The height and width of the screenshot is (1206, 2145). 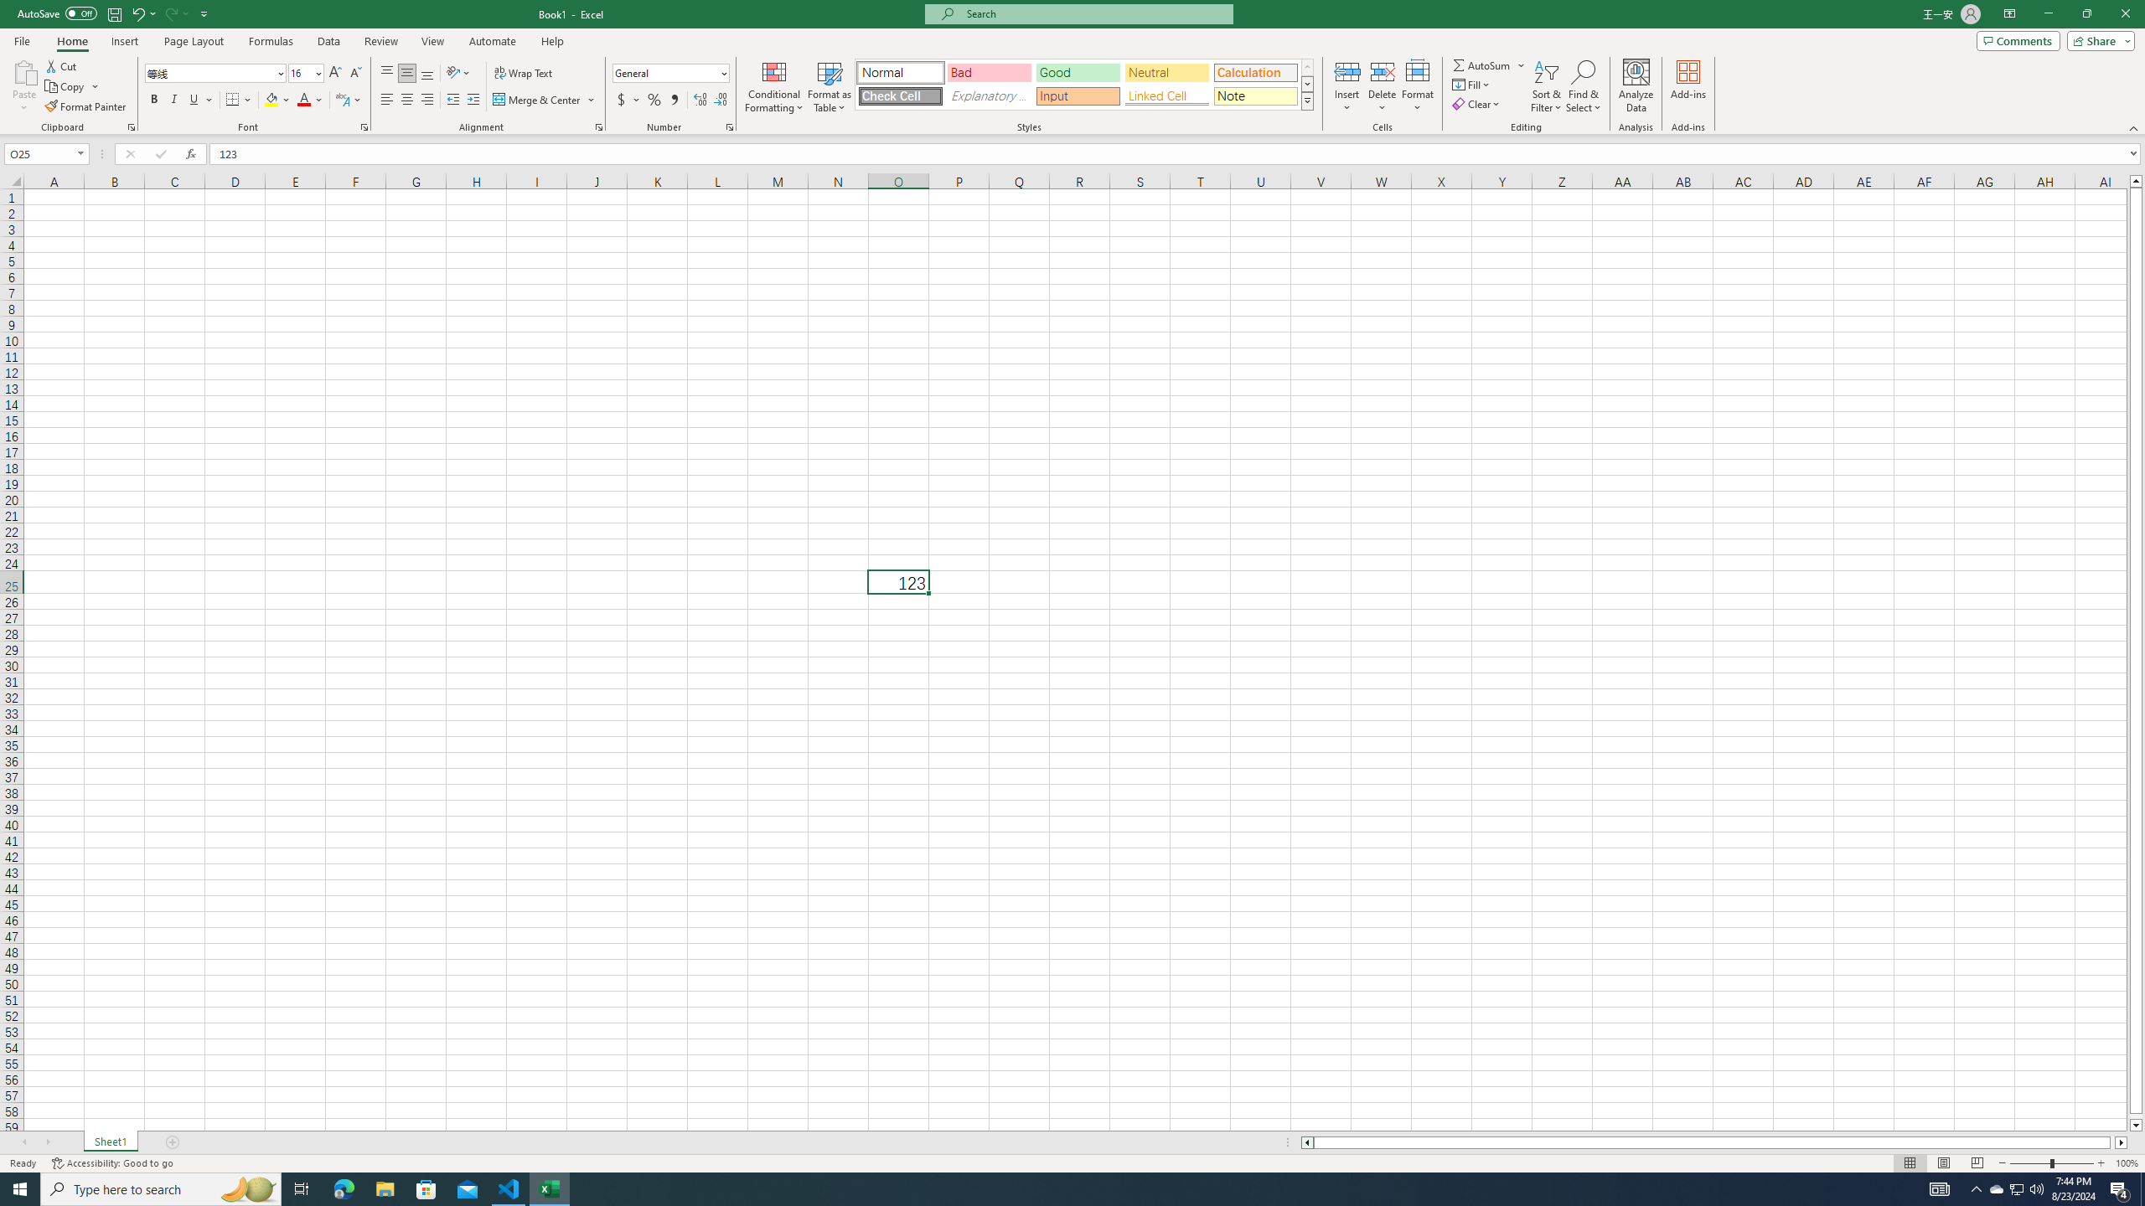 I want to click on Check Cell, so click(x=900, y=95).